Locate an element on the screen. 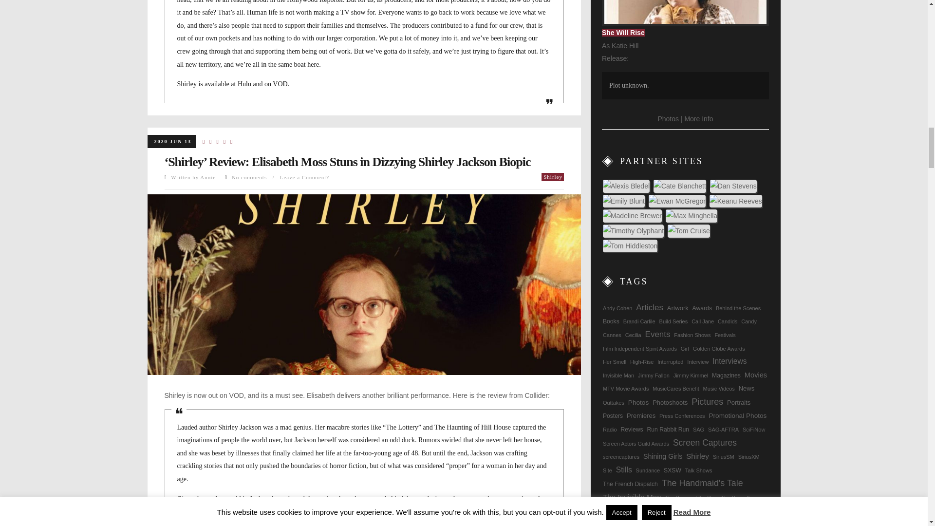 Image resolution: width=935 pixels, height=526 pixels. Shirley is located at coordinates (552, 177).